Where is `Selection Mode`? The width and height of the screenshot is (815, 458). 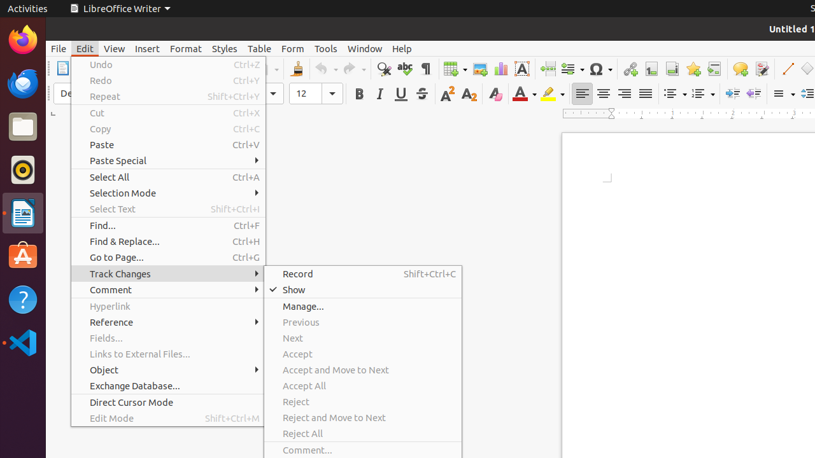
Selection Mode is located at coordinates (168, 193).